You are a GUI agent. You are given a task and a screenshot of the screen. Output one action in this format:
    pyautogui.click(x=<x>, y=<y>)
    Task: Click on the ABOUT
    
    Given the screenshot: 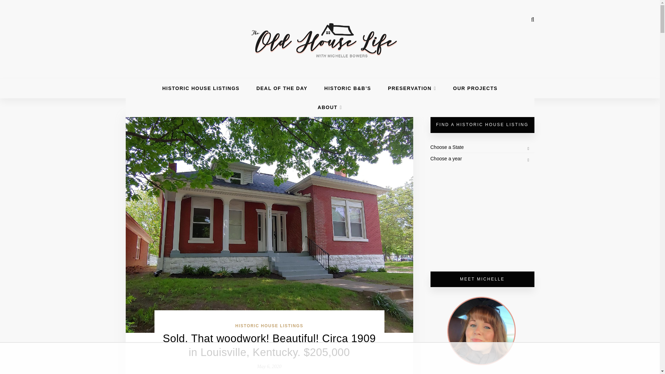 What is the action you would take?
    pyautogui.click(x=330, y=107)
    